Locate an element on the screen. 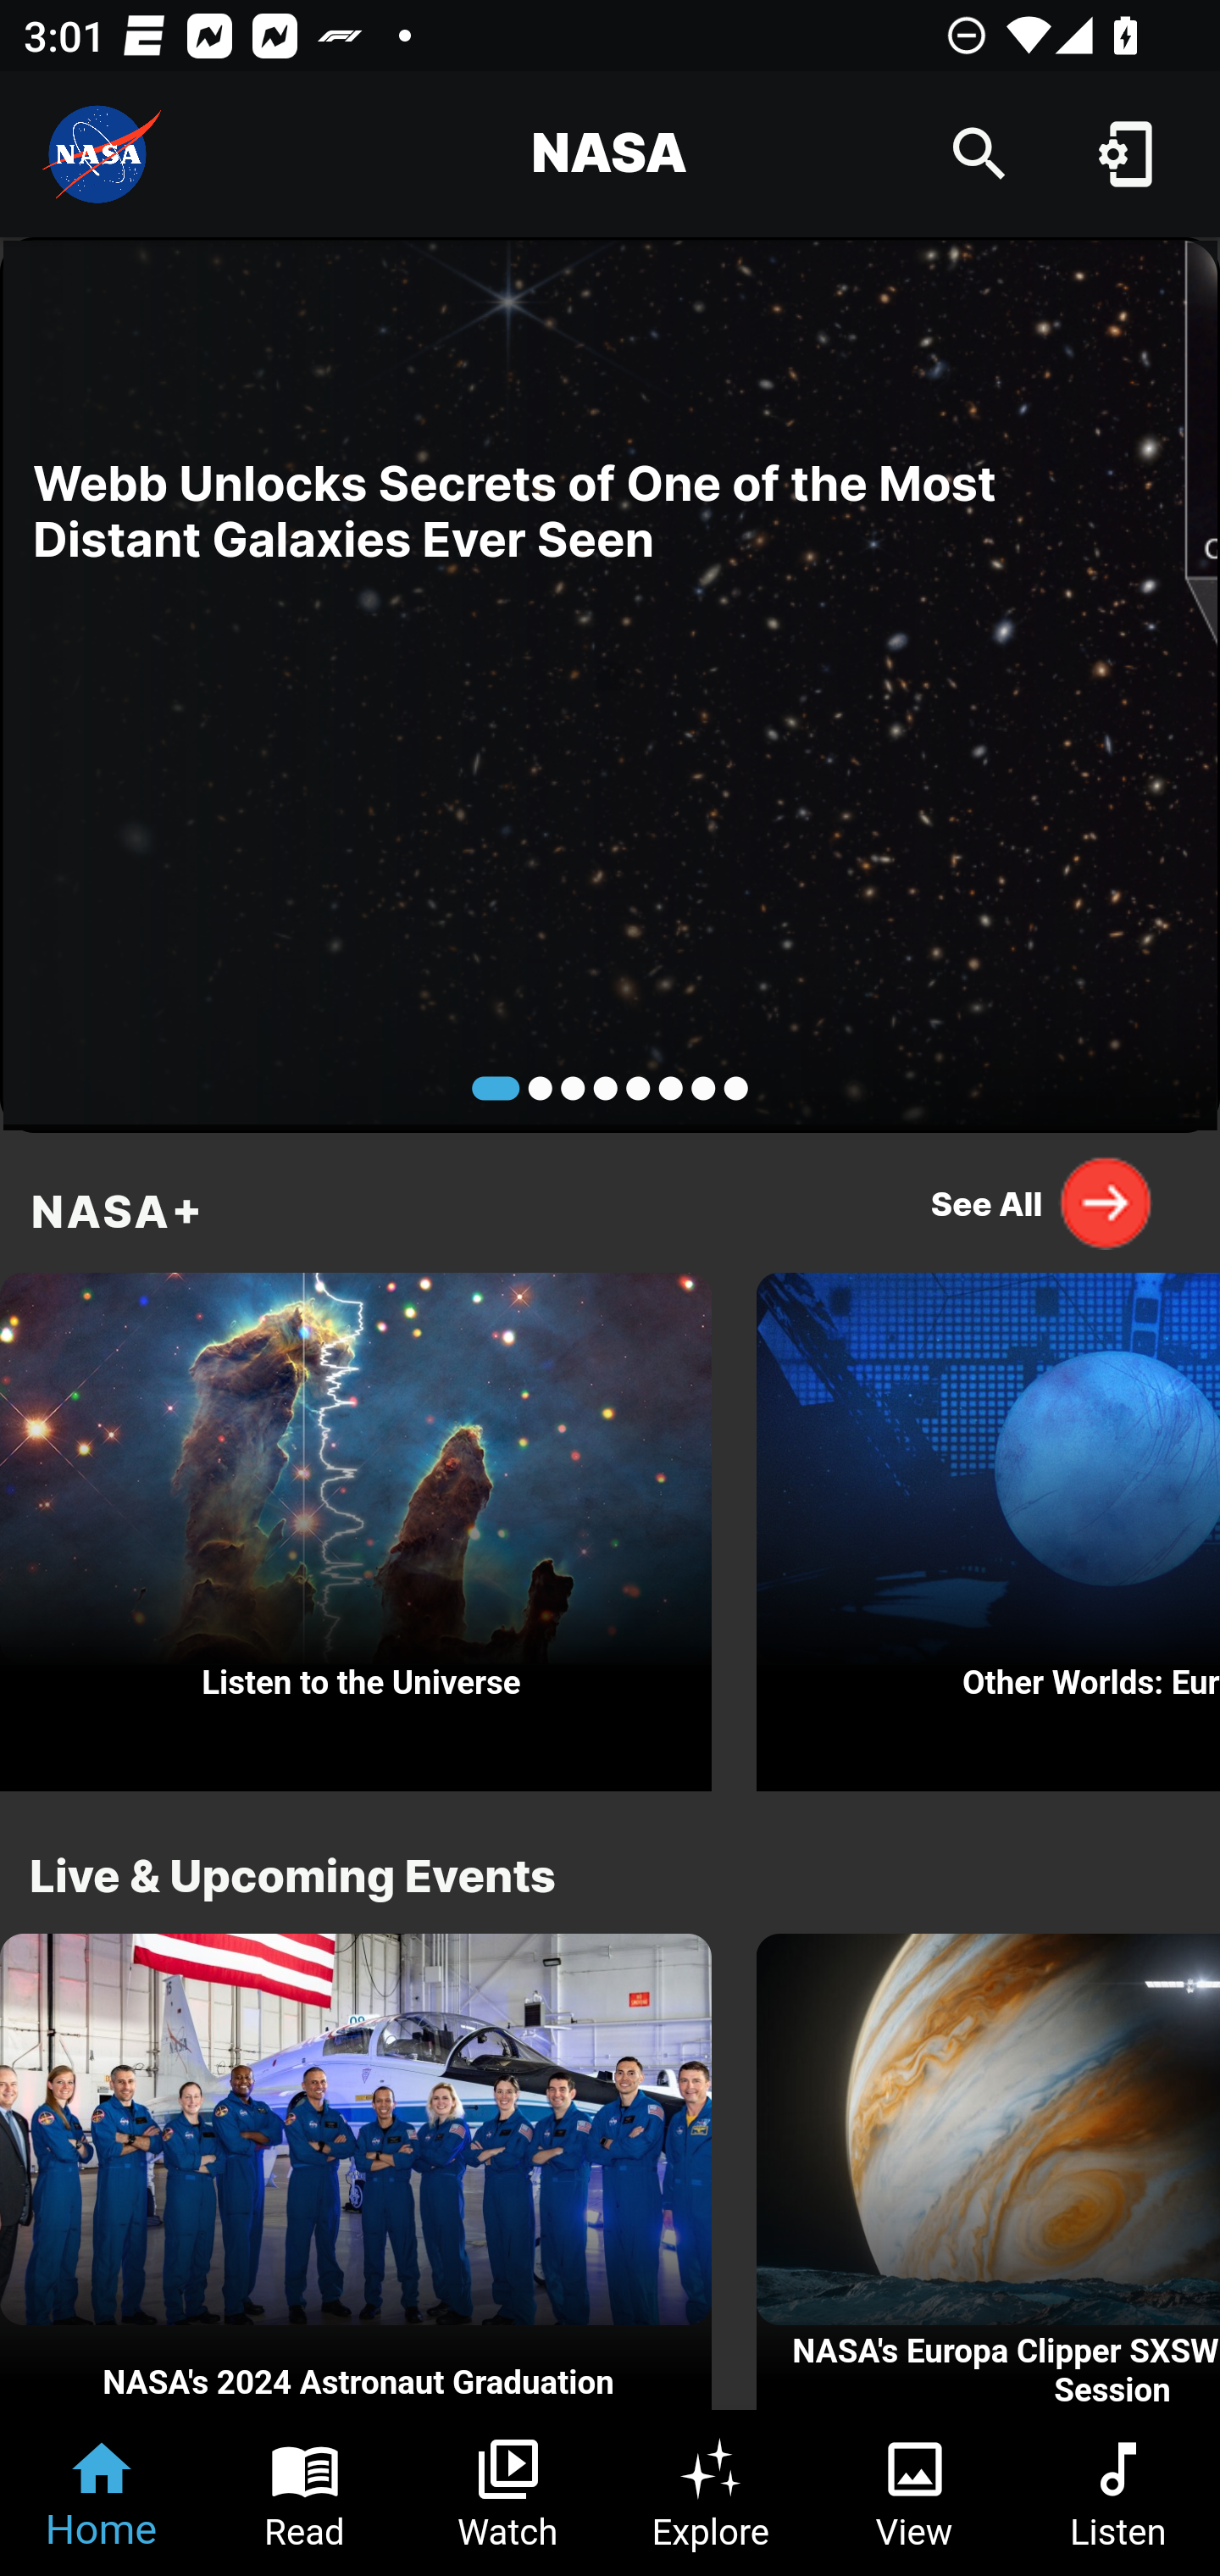  Listen to the Universe is located at coordinates (356, 1524).